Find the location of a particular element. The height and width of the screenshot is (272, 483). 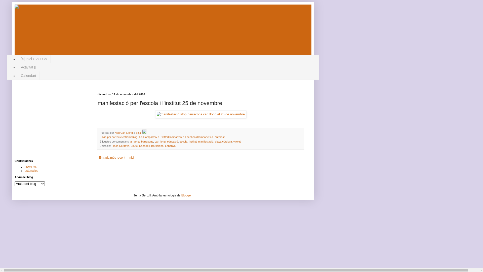

Nou Can Llong is located at coordinates (124, 133).